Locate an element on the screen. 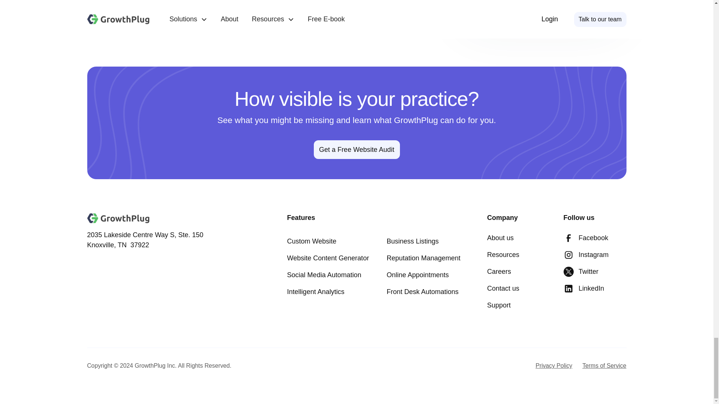 This screenshot has width=719, height=404. Website Content Generator is located at coordinates (328, 258).